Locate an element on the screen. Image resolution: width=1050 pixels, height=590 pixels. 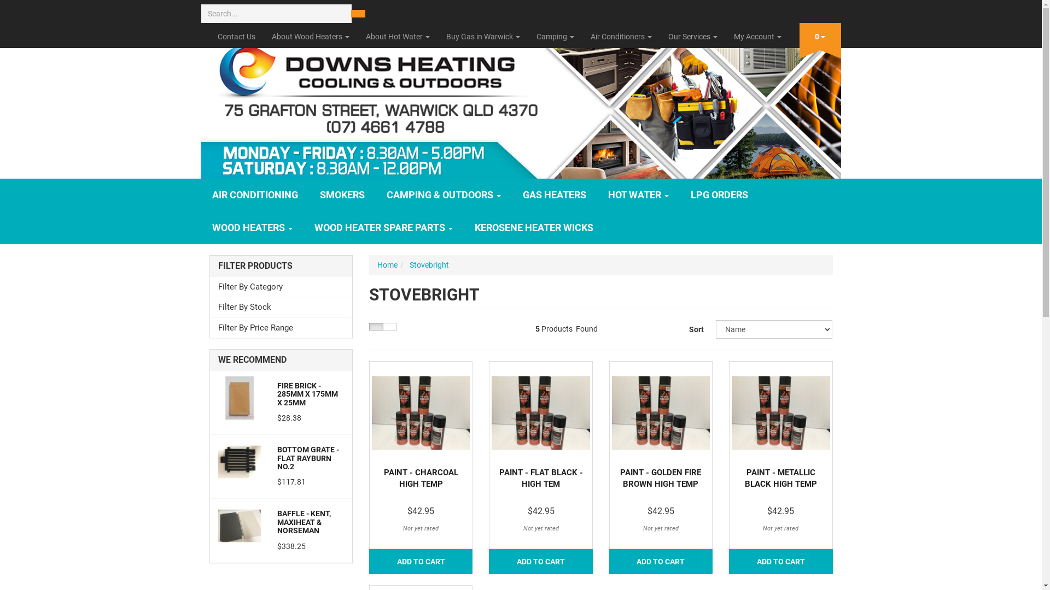
Fire Brick - 285mm x 175mm x 25mm is located at coordinates (240, 397).